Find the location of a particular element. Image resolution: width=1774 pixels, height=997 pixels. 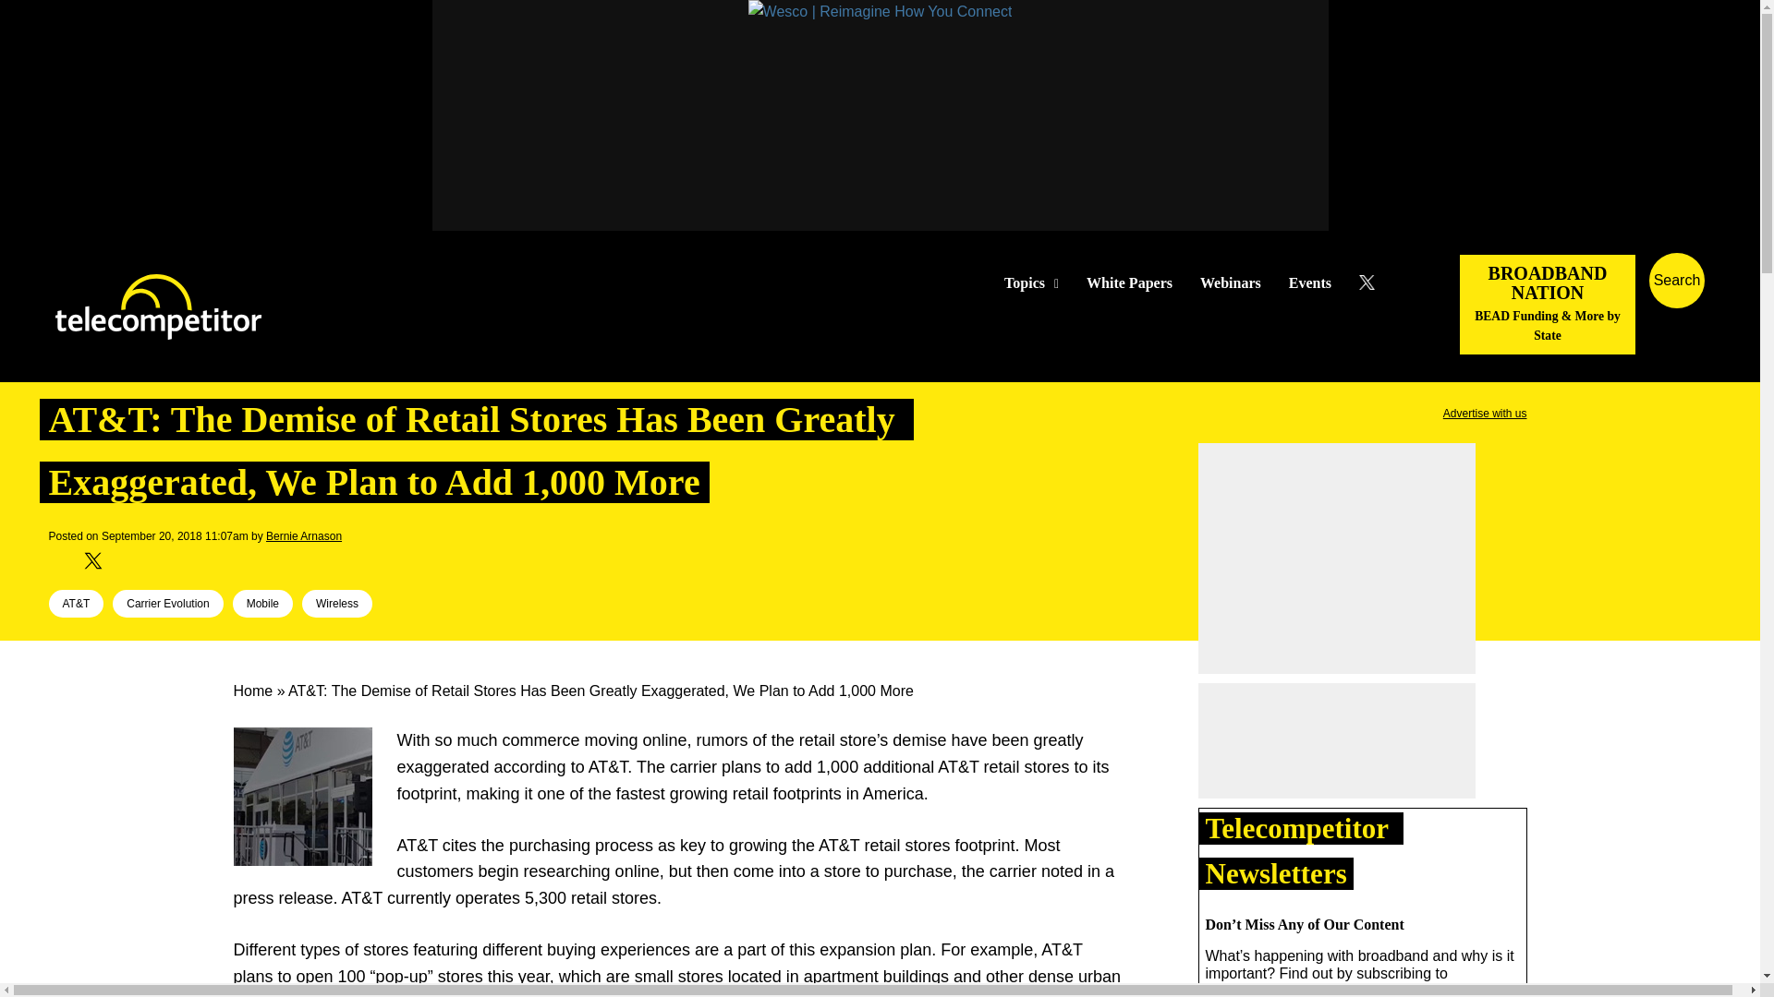

Topics is located at coordinates (1031, 283).